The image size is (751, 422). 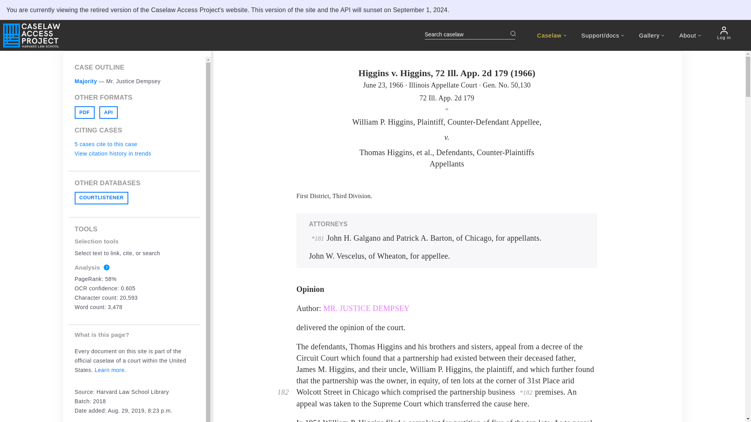 What do you see at coordinates (110, 370) in the screenshot?
I see `Learn more` at bounding box center [110, 370].